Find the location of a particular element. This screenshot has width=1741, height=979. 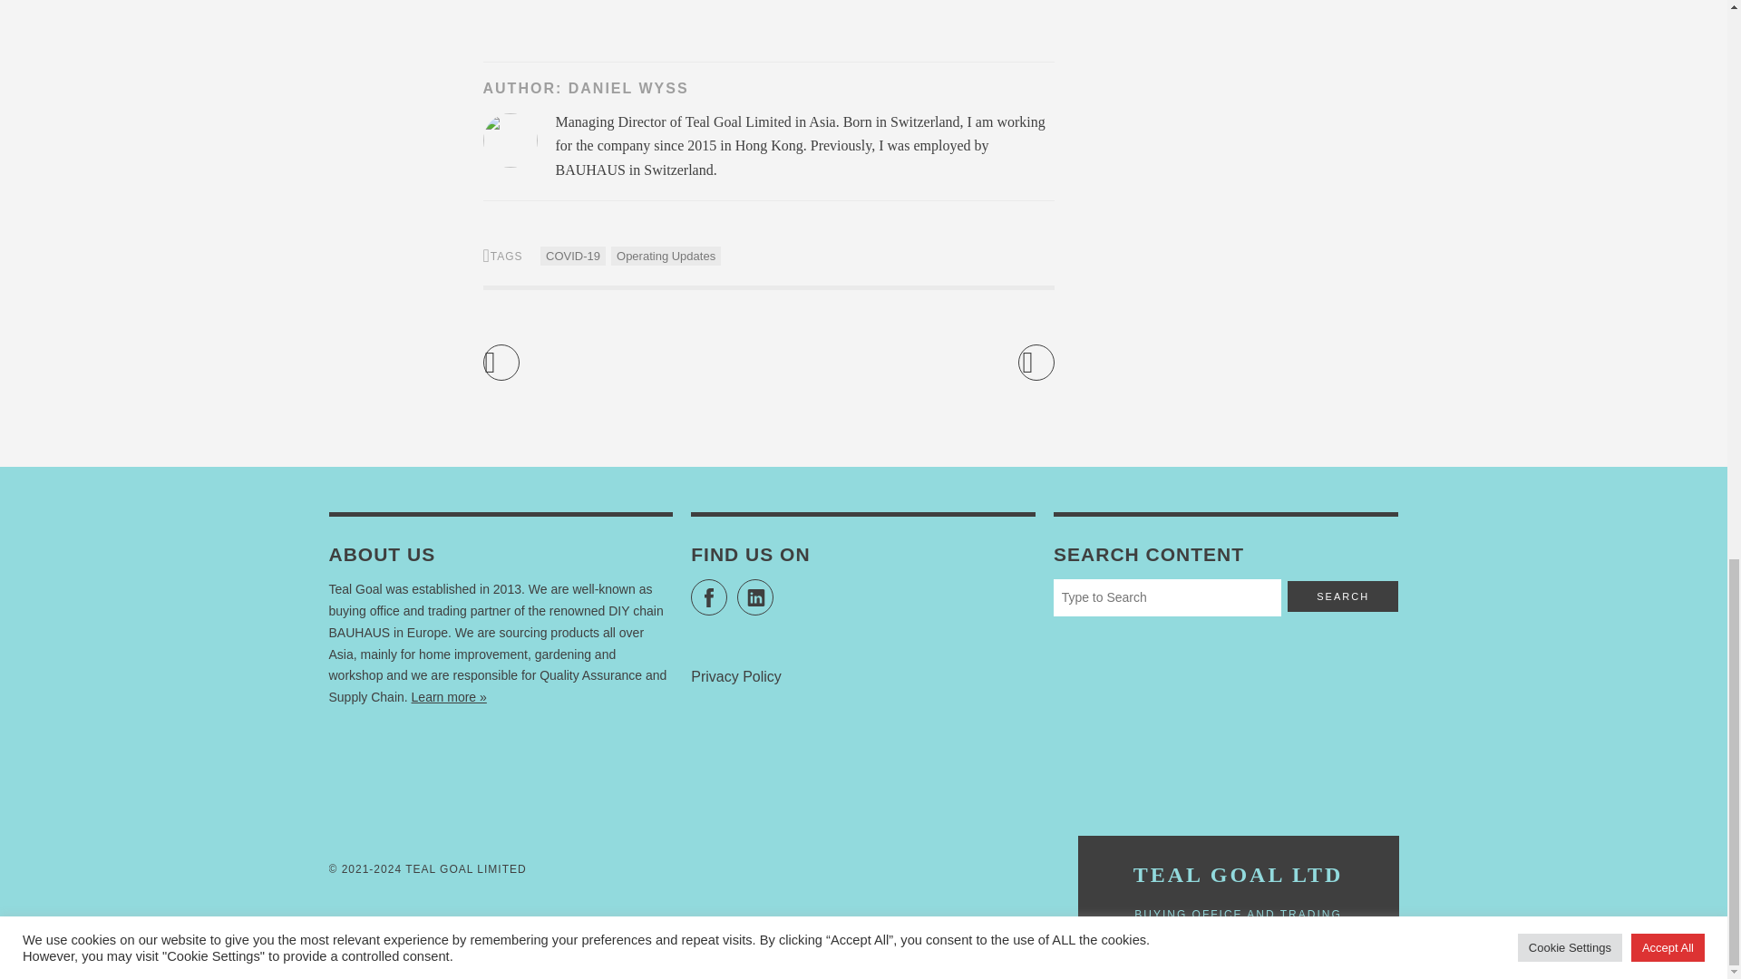

Facebook is located at coordinates (709, 597).